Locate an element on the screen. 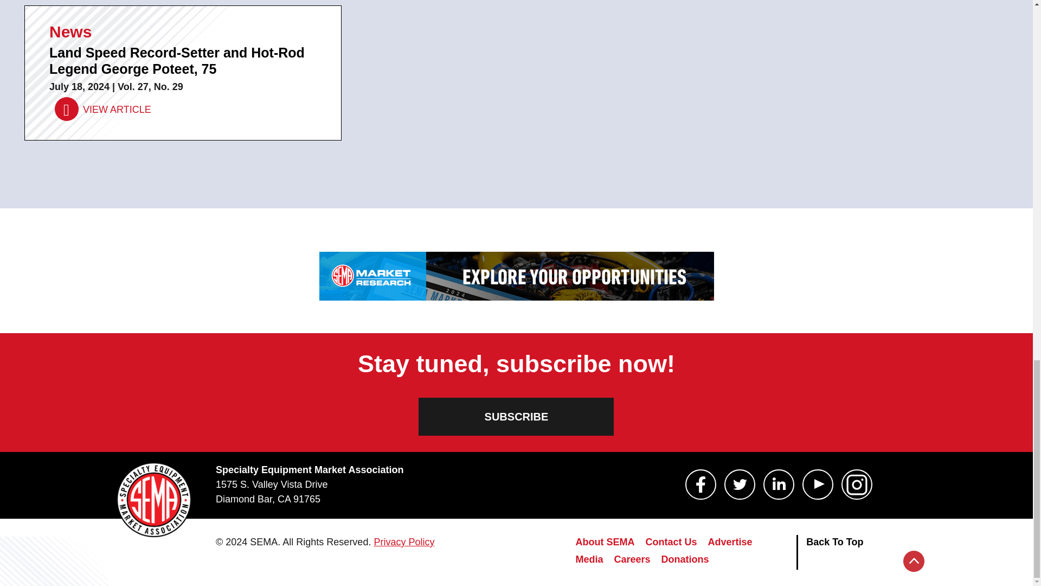  SEMA YouTube Link is located at coordinates (818, 485).